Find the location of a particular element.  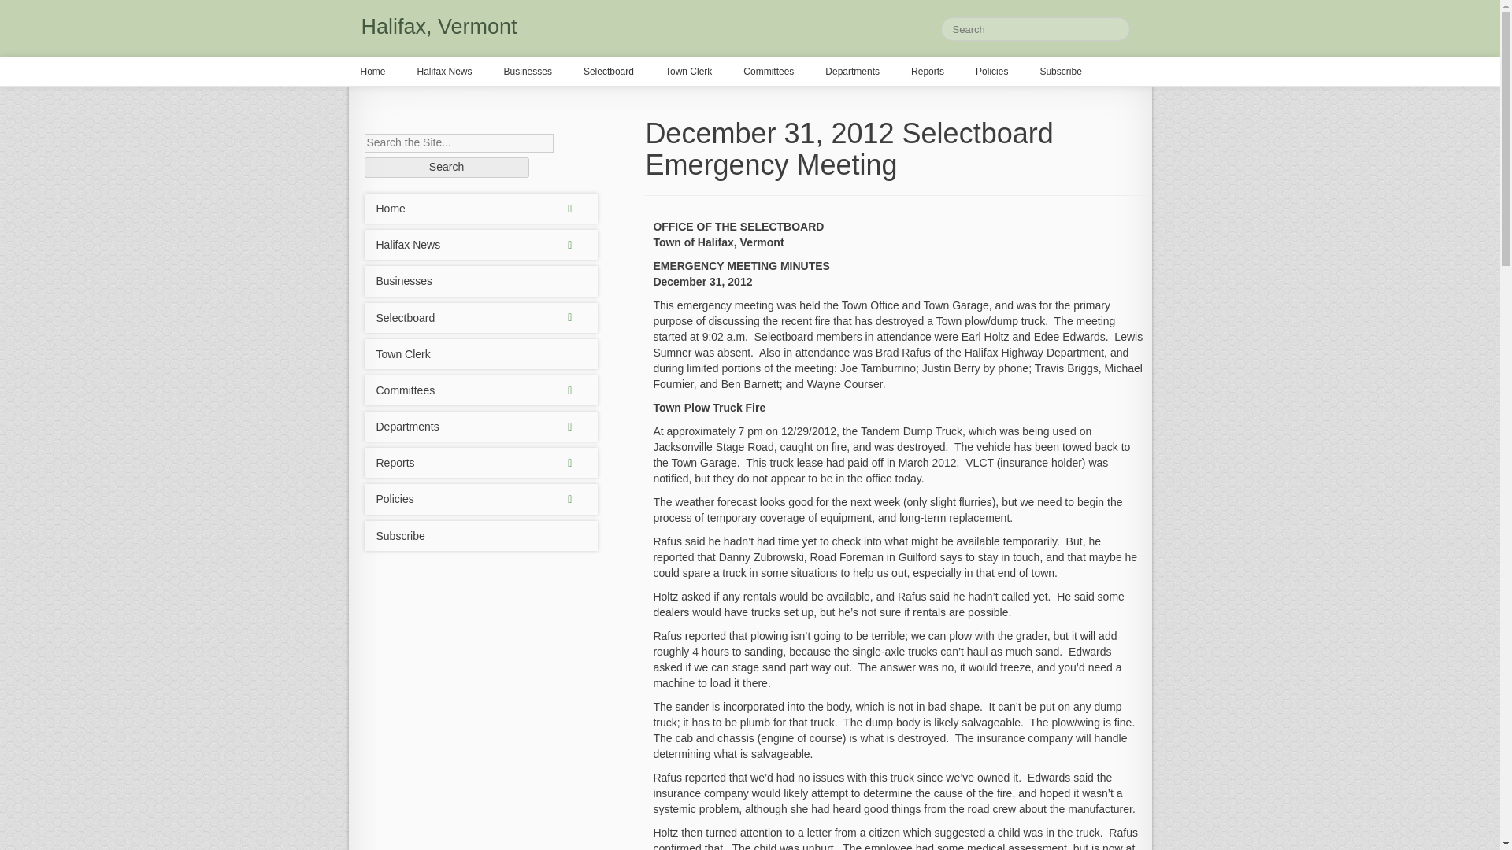

Halifax, Vermont is located at coordinates (439, 27).